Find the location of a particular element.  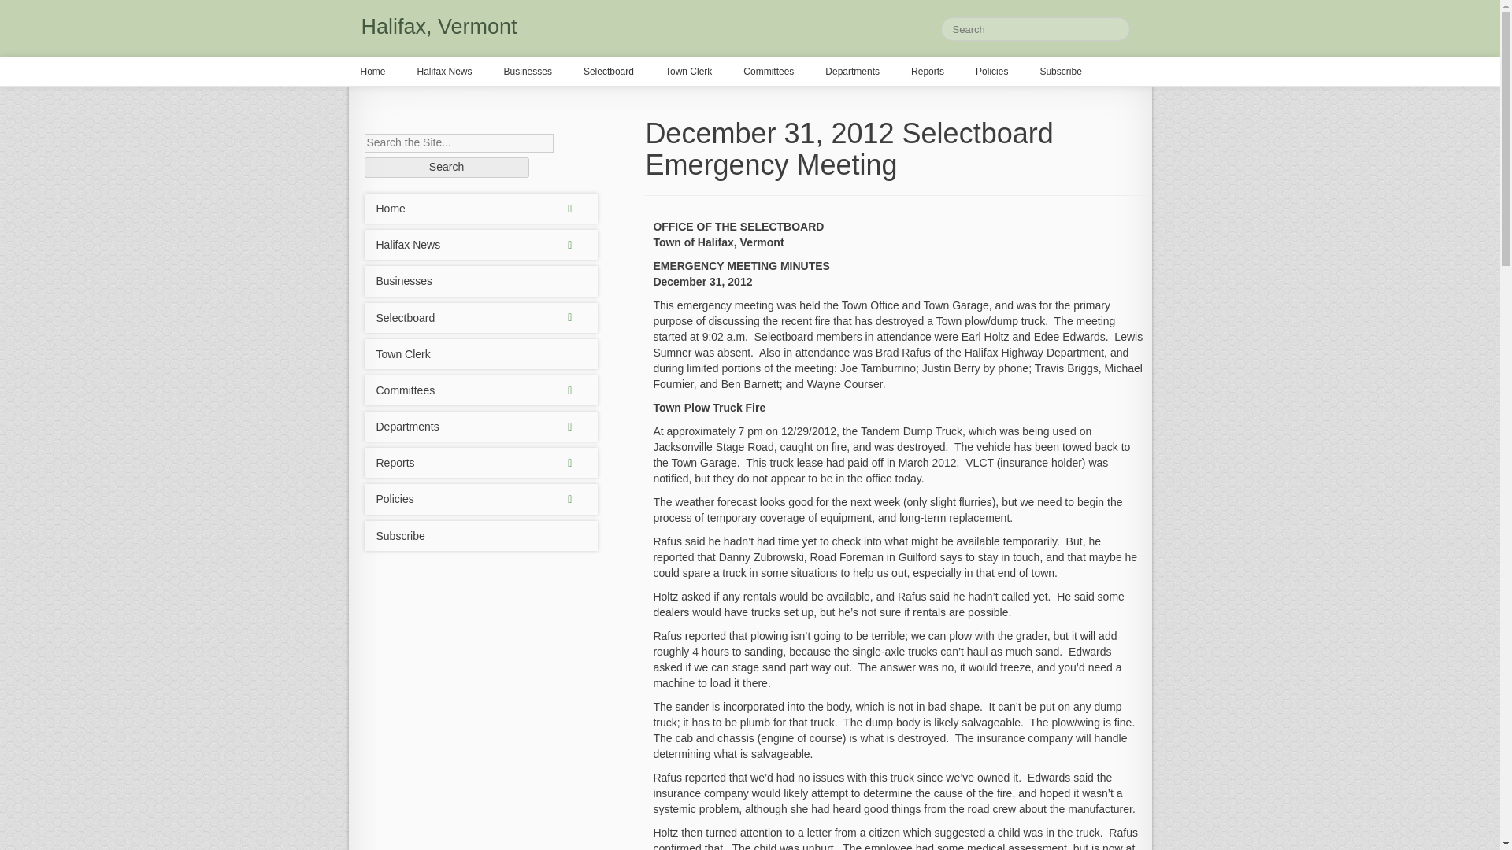

Halifax, Vermont is located at coordinates (439, 27).